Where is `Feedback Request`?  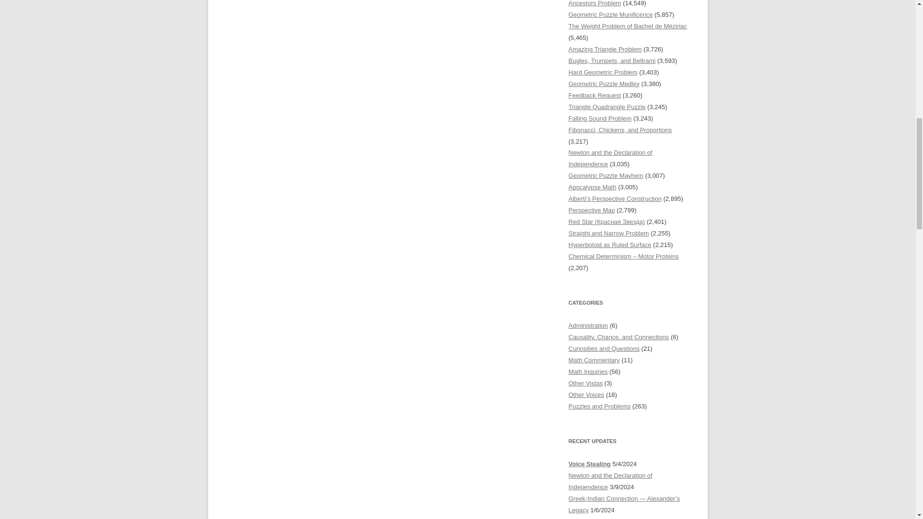 Feedback Request is located at coordinates (594, 95).